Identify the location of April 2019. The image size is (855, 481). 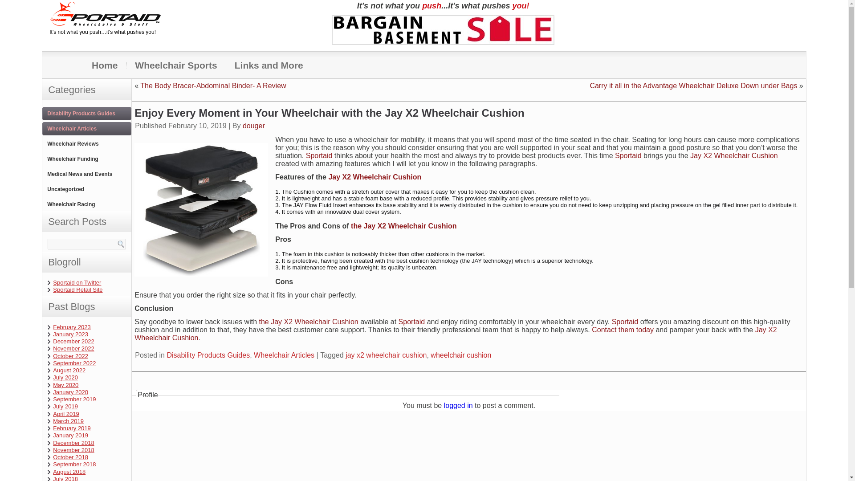
(66, 414).